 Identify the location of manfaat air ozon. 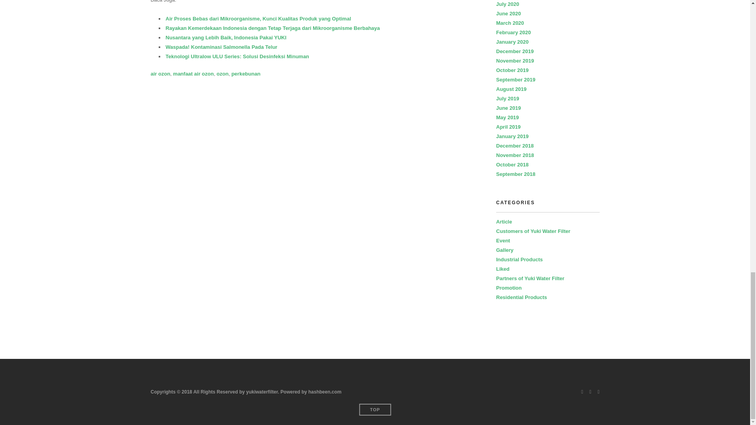
(193, 74).